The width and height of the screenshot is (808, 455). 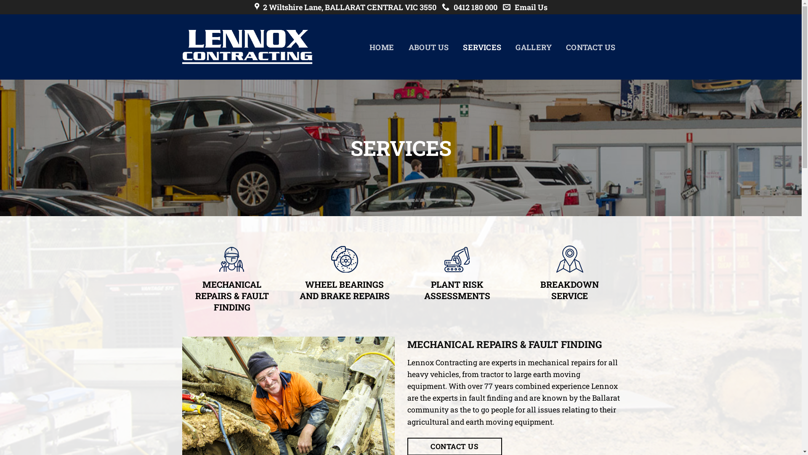 What do you see at coordinates (232, 296) in the screenshot?
I see `MECHANICAL REPAIRS & FAULT FINDING` at bounding box center [232, 296].